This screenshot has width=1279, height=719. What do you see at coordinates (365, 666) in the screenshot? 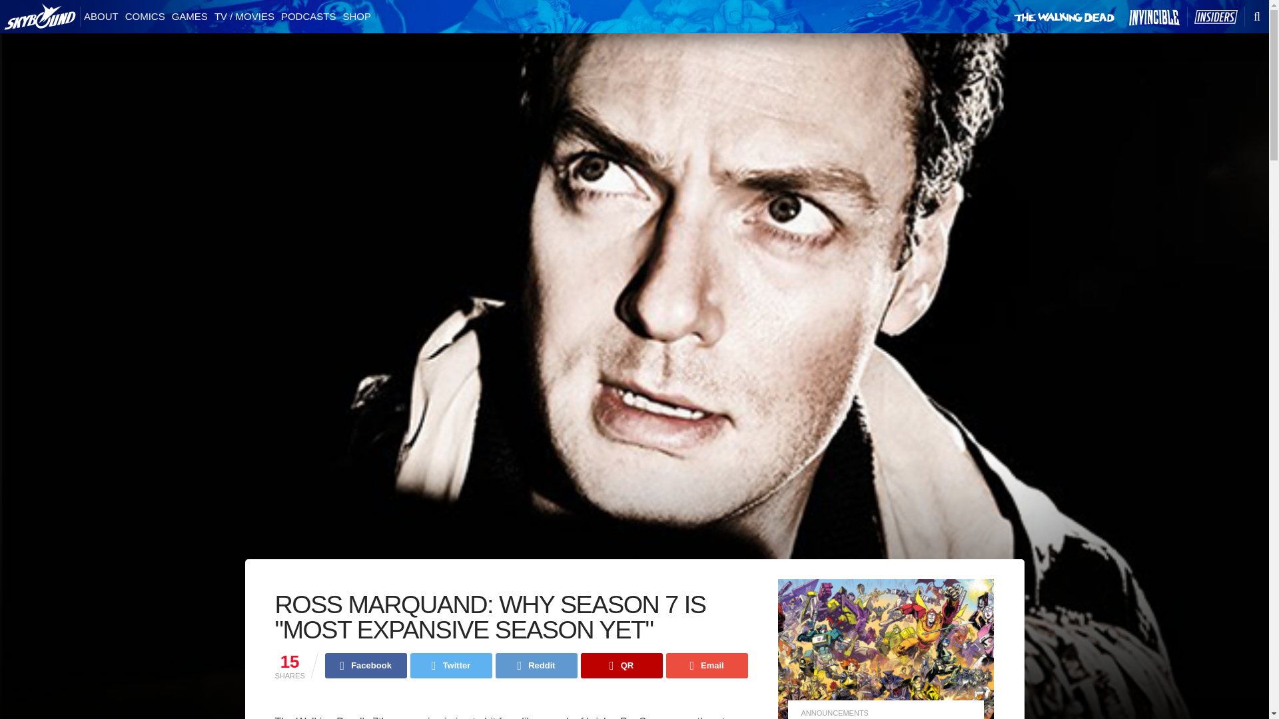
I see `Facebook` at bounding box center [365, 666].